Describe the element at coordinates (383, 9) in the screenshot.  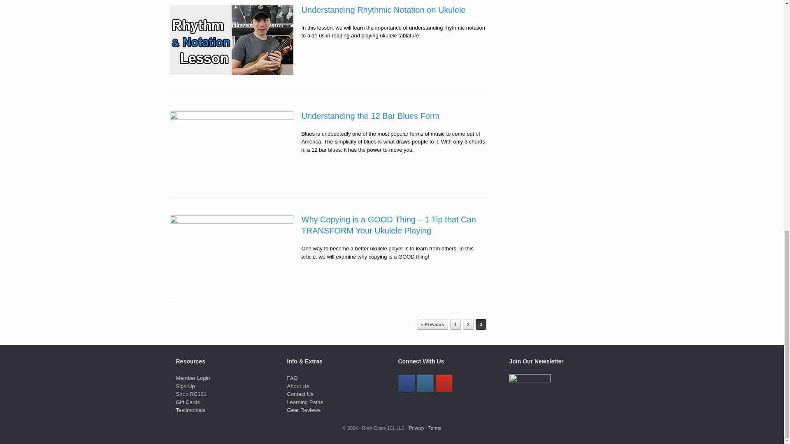
I see `Permalink to Understanding Rhythmic Notation on Ukulele` at that location.